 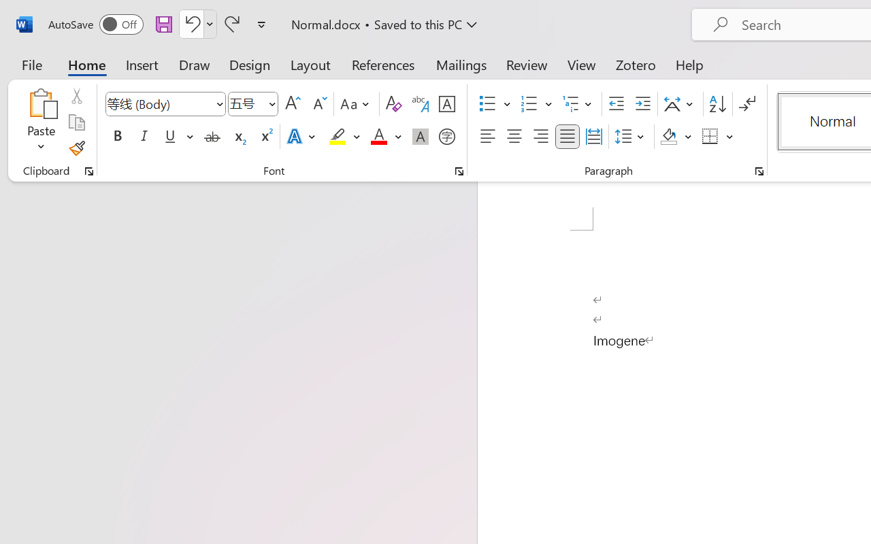 What do you see at coordinates (690, 64) in the screenshot?
I see `Help` at bounding box center [690, 64].